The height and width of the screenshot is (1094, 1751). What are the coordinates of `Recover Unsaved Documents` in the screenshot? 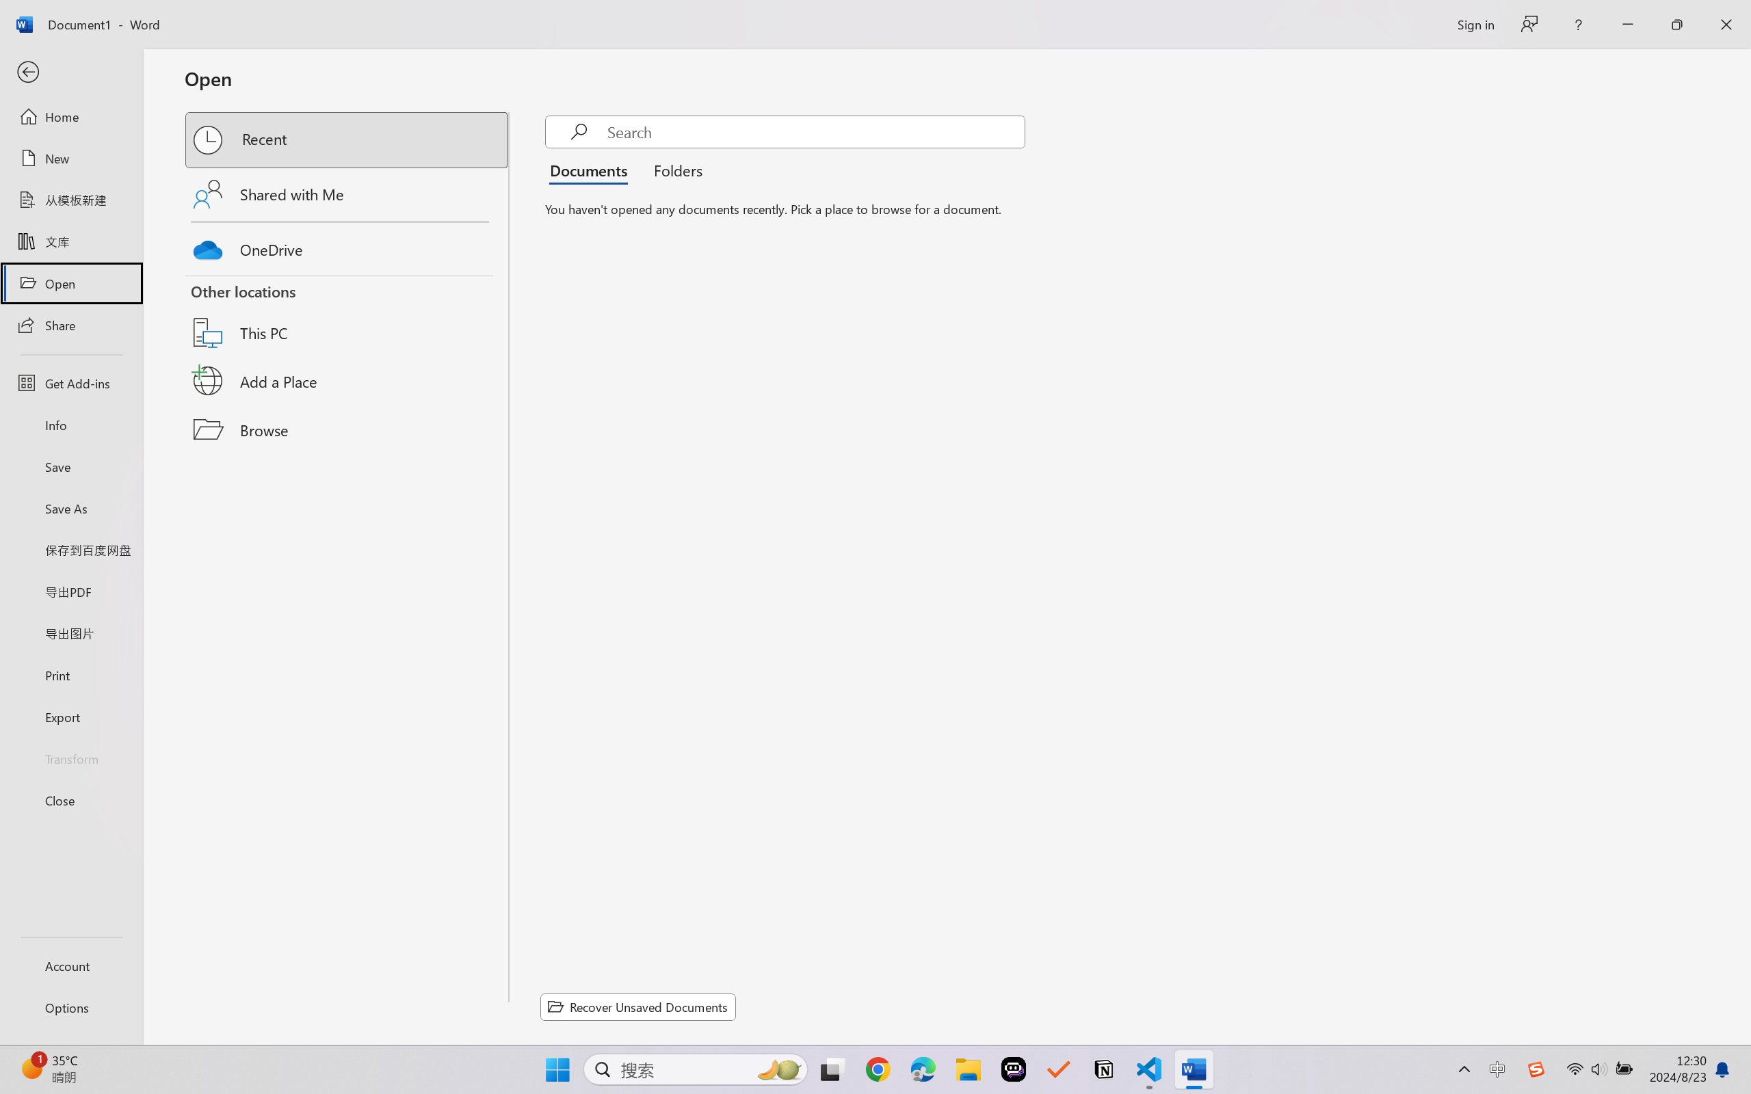 It's located at (638, 1006).